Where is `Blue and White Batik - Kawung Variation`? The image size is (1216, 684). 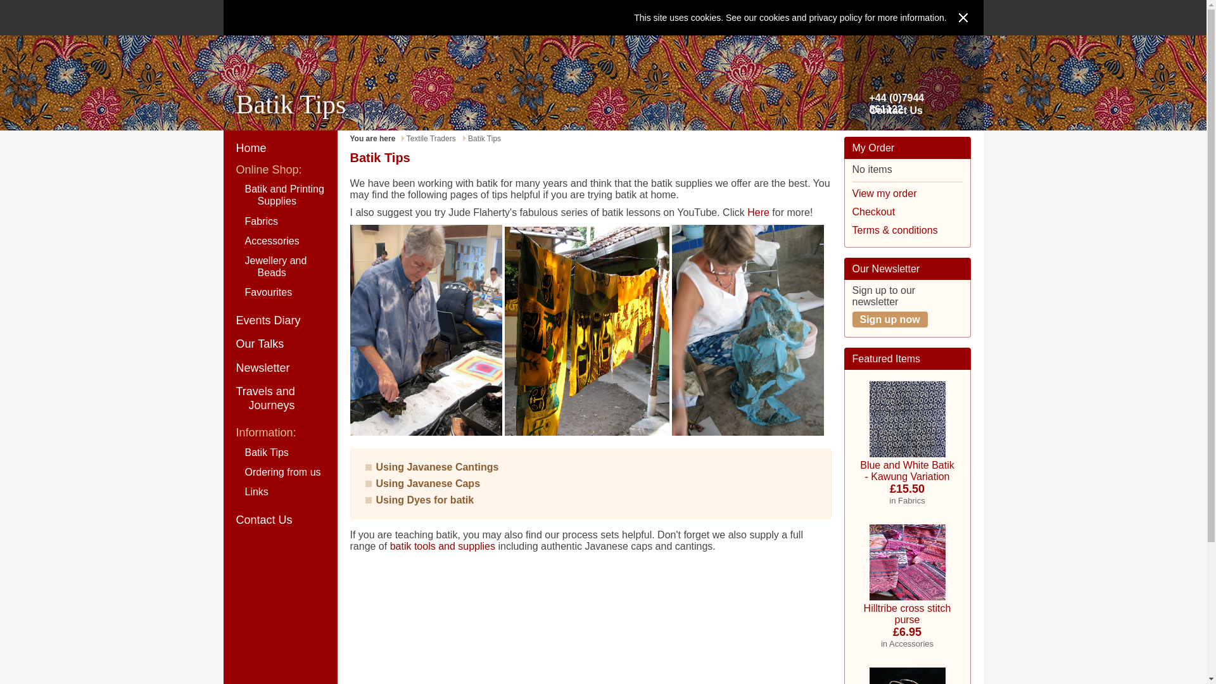
Blue and White Batik - Kawung Variation is located at coordinates (907, 419).